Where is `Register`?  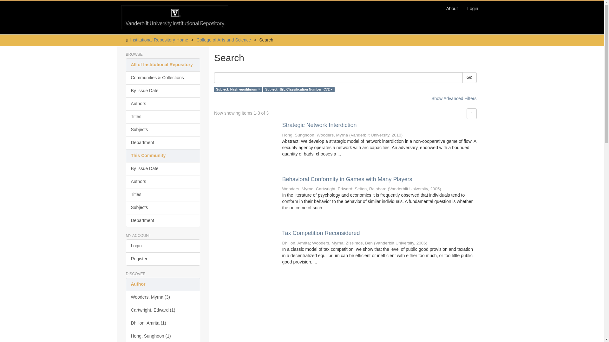 Register is located at coordinates (163, 259).